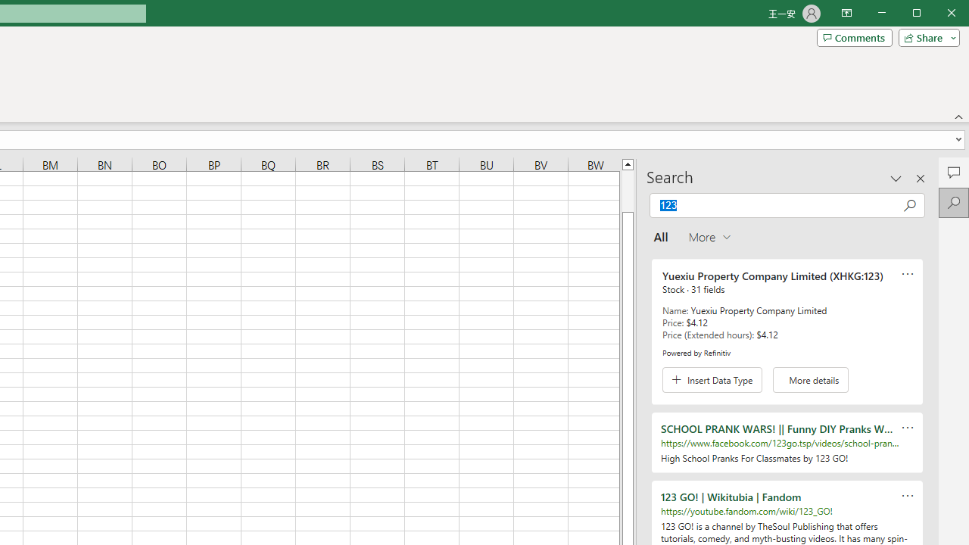  What do you see at coordinates (954, 203) in the screenshot?
I see `Search` at bounding box center [954, 203].